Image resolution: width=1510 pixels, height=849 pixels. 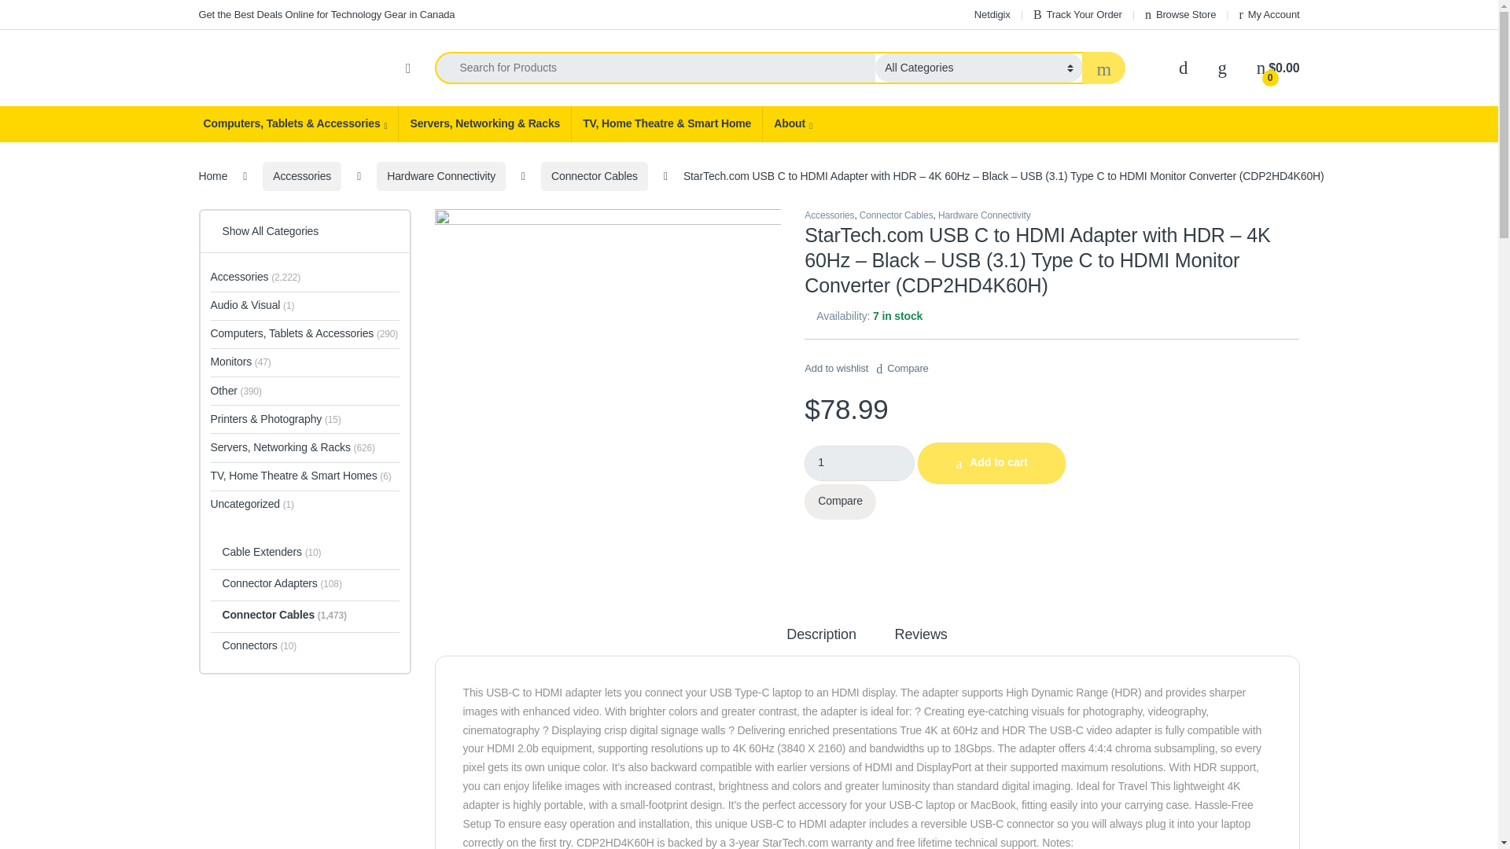 I want to click on Track Your Order, so click(x=1077, y=14).